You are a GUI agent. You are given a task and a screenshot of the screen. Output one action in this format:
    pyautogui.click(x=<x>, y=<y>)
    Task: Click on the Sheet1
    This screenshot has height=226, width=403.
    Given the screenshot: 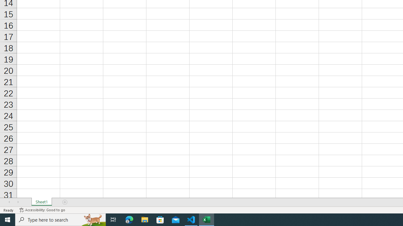 What is the action you would take?
    pyautogui.click(x=42, y=202)
    